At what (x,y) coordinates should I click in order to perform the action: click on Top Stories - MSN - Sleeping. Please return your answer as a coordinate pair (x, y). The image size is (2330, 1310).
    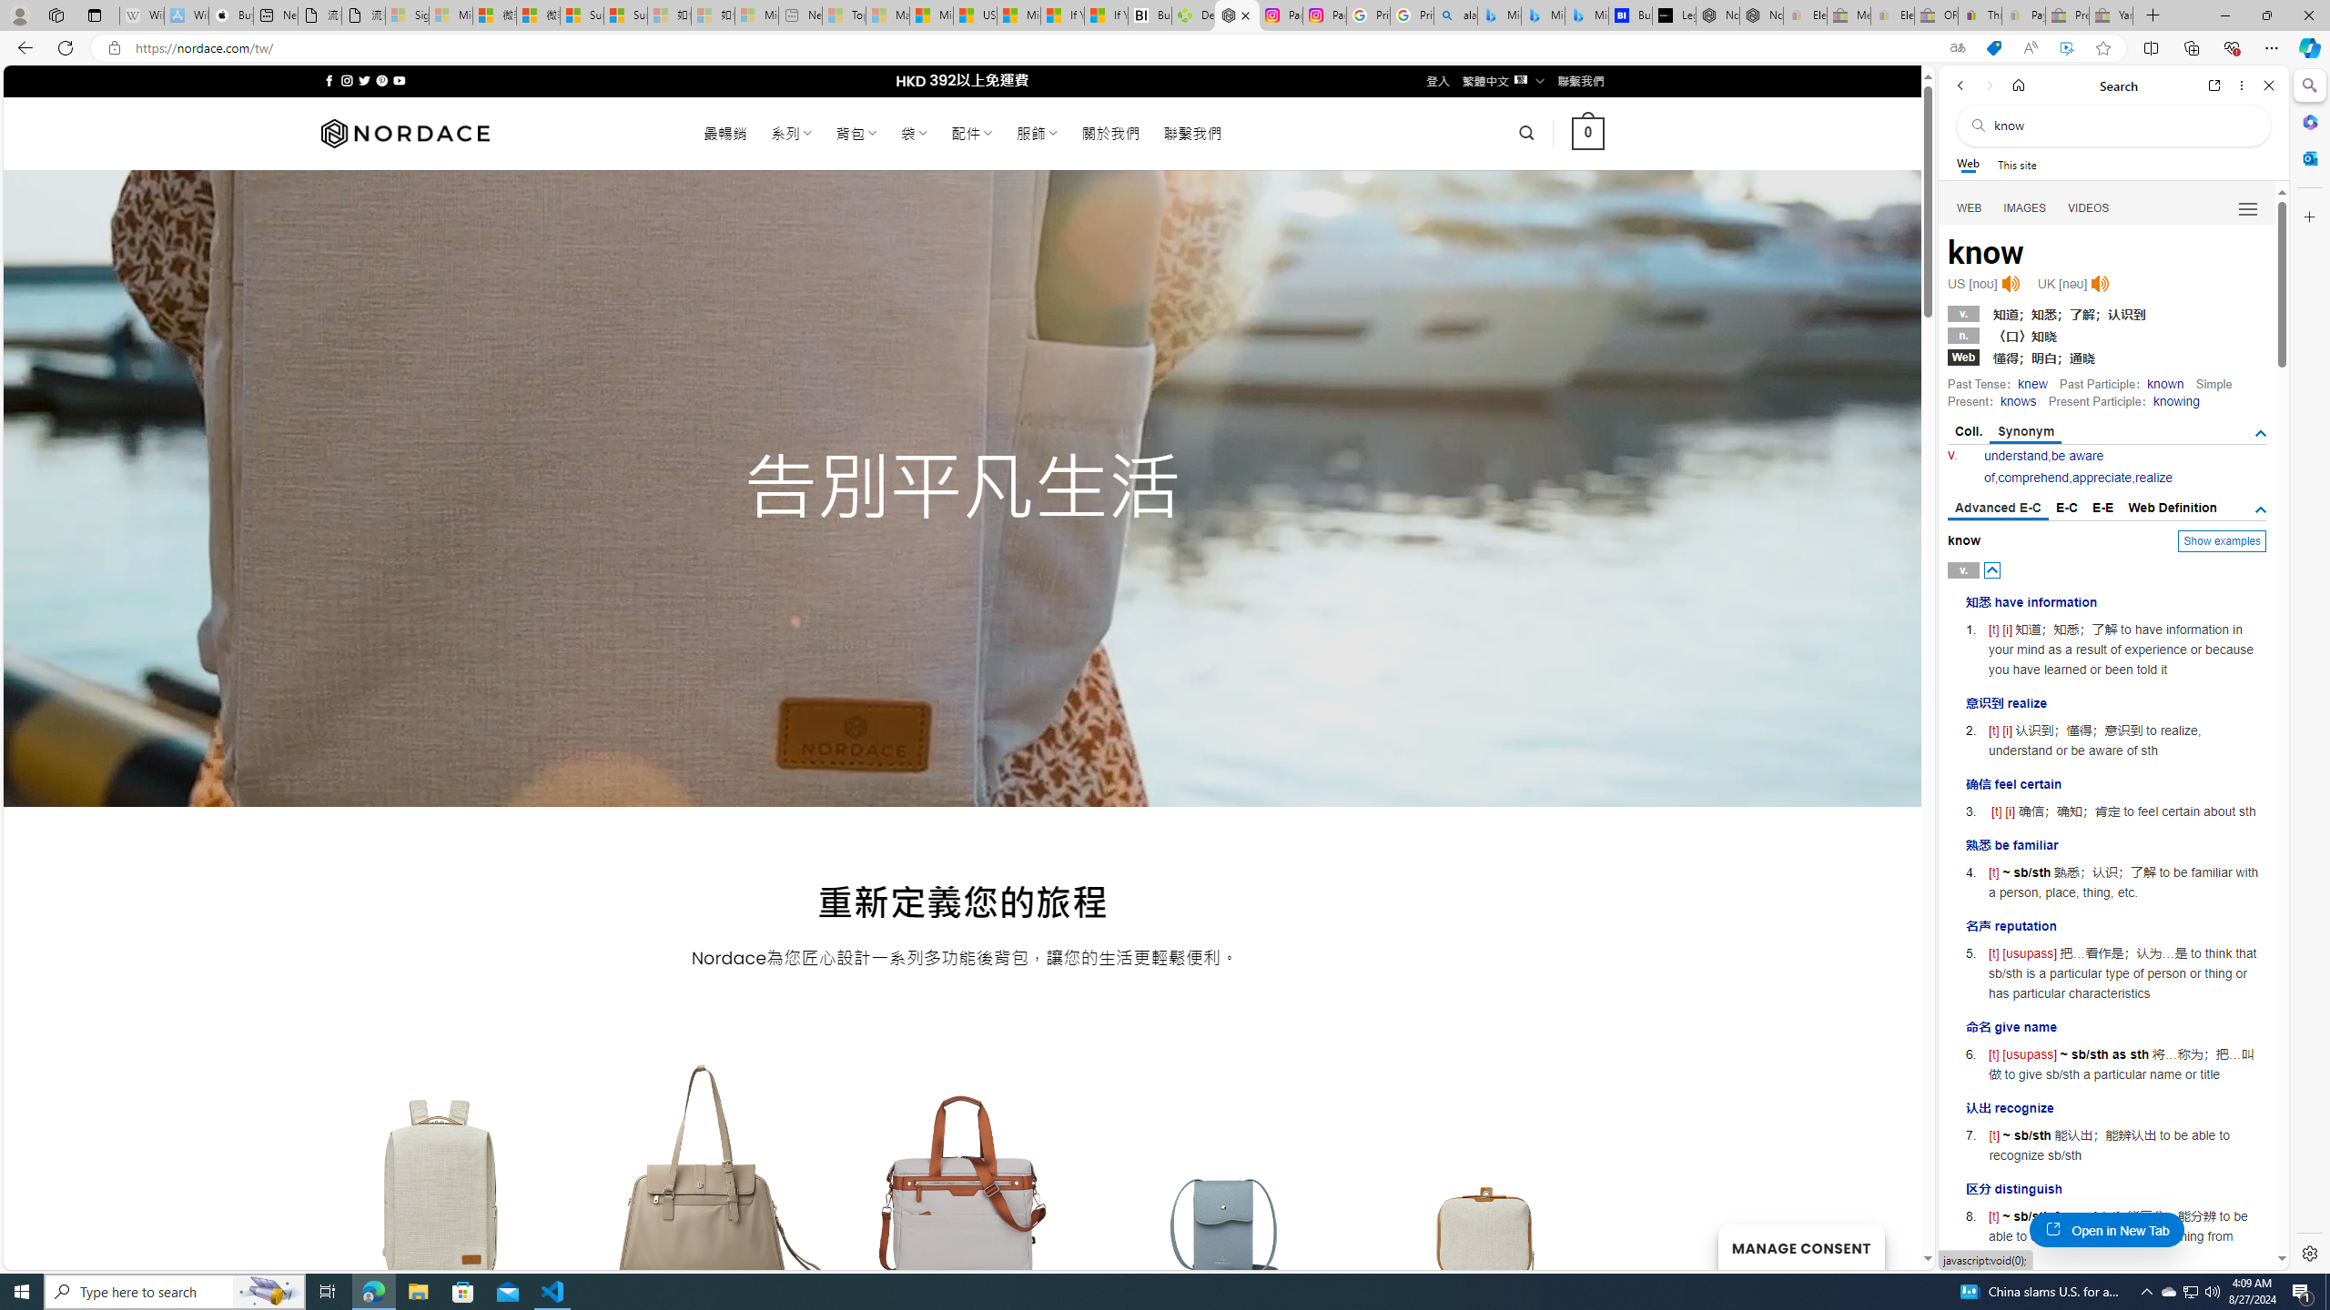
    Looking at the image, I should click on (845, 15).